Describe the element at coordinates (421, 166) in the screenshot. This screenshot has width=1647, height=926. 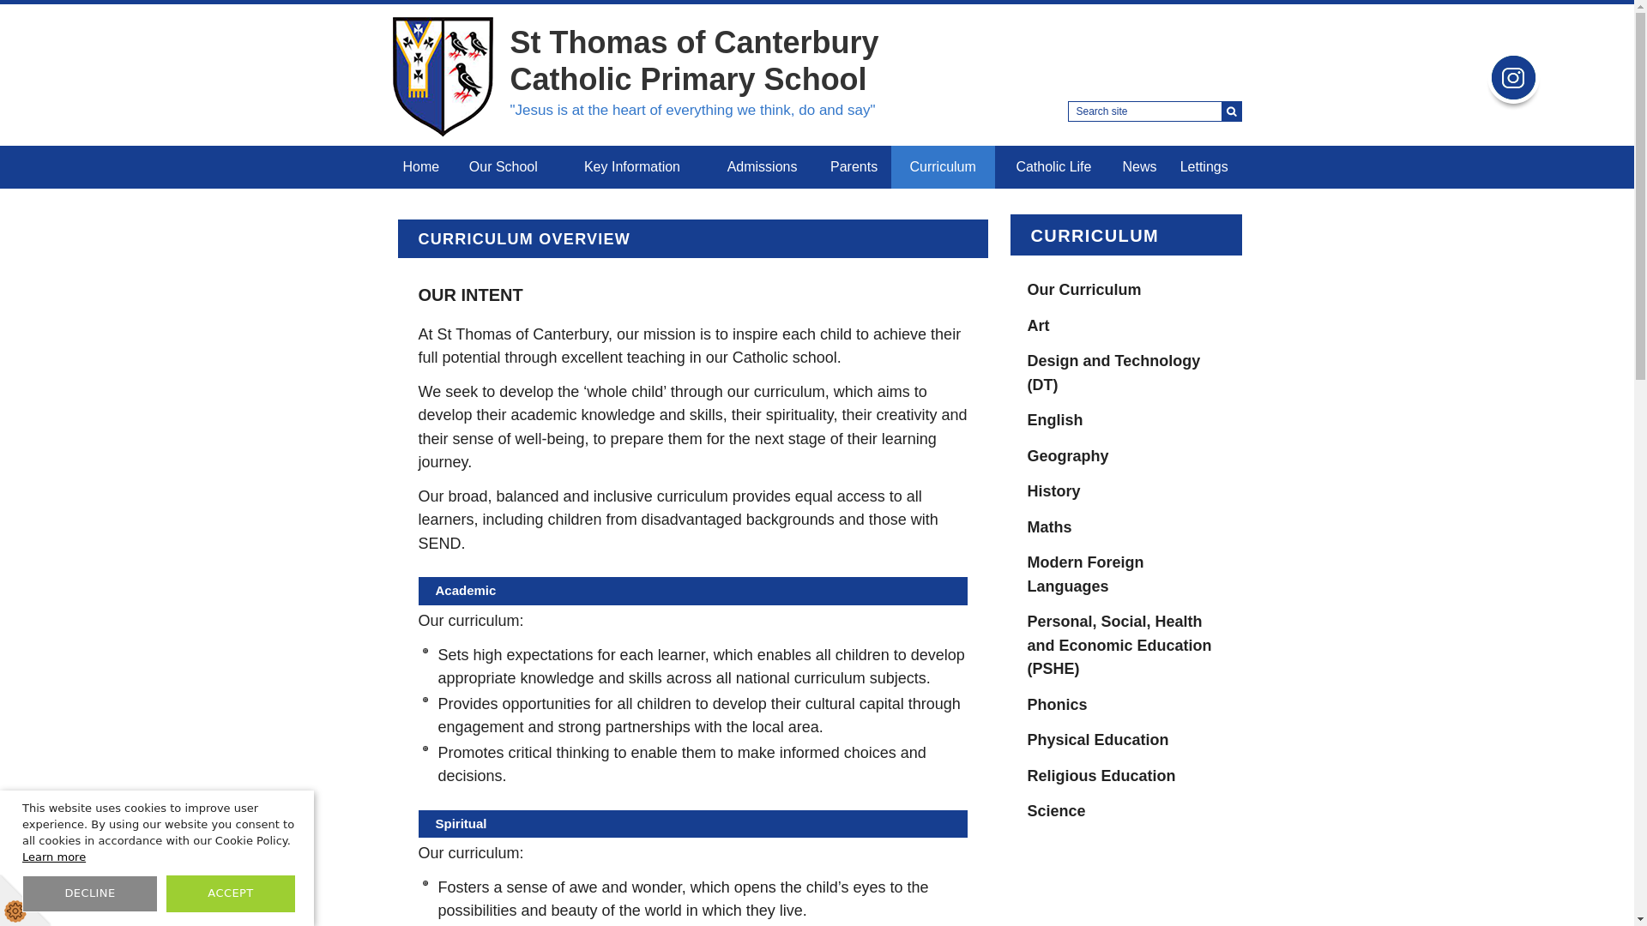
I see `Home` at that location.